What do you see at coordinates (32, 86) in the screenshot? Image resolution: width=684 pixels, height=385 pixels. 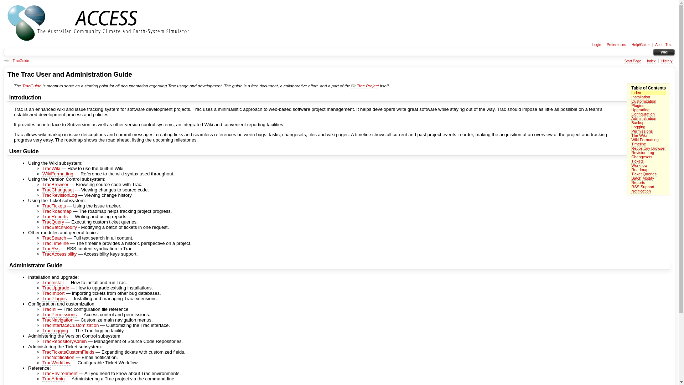 I see `TracGuide` at bounding box center [32, 86].